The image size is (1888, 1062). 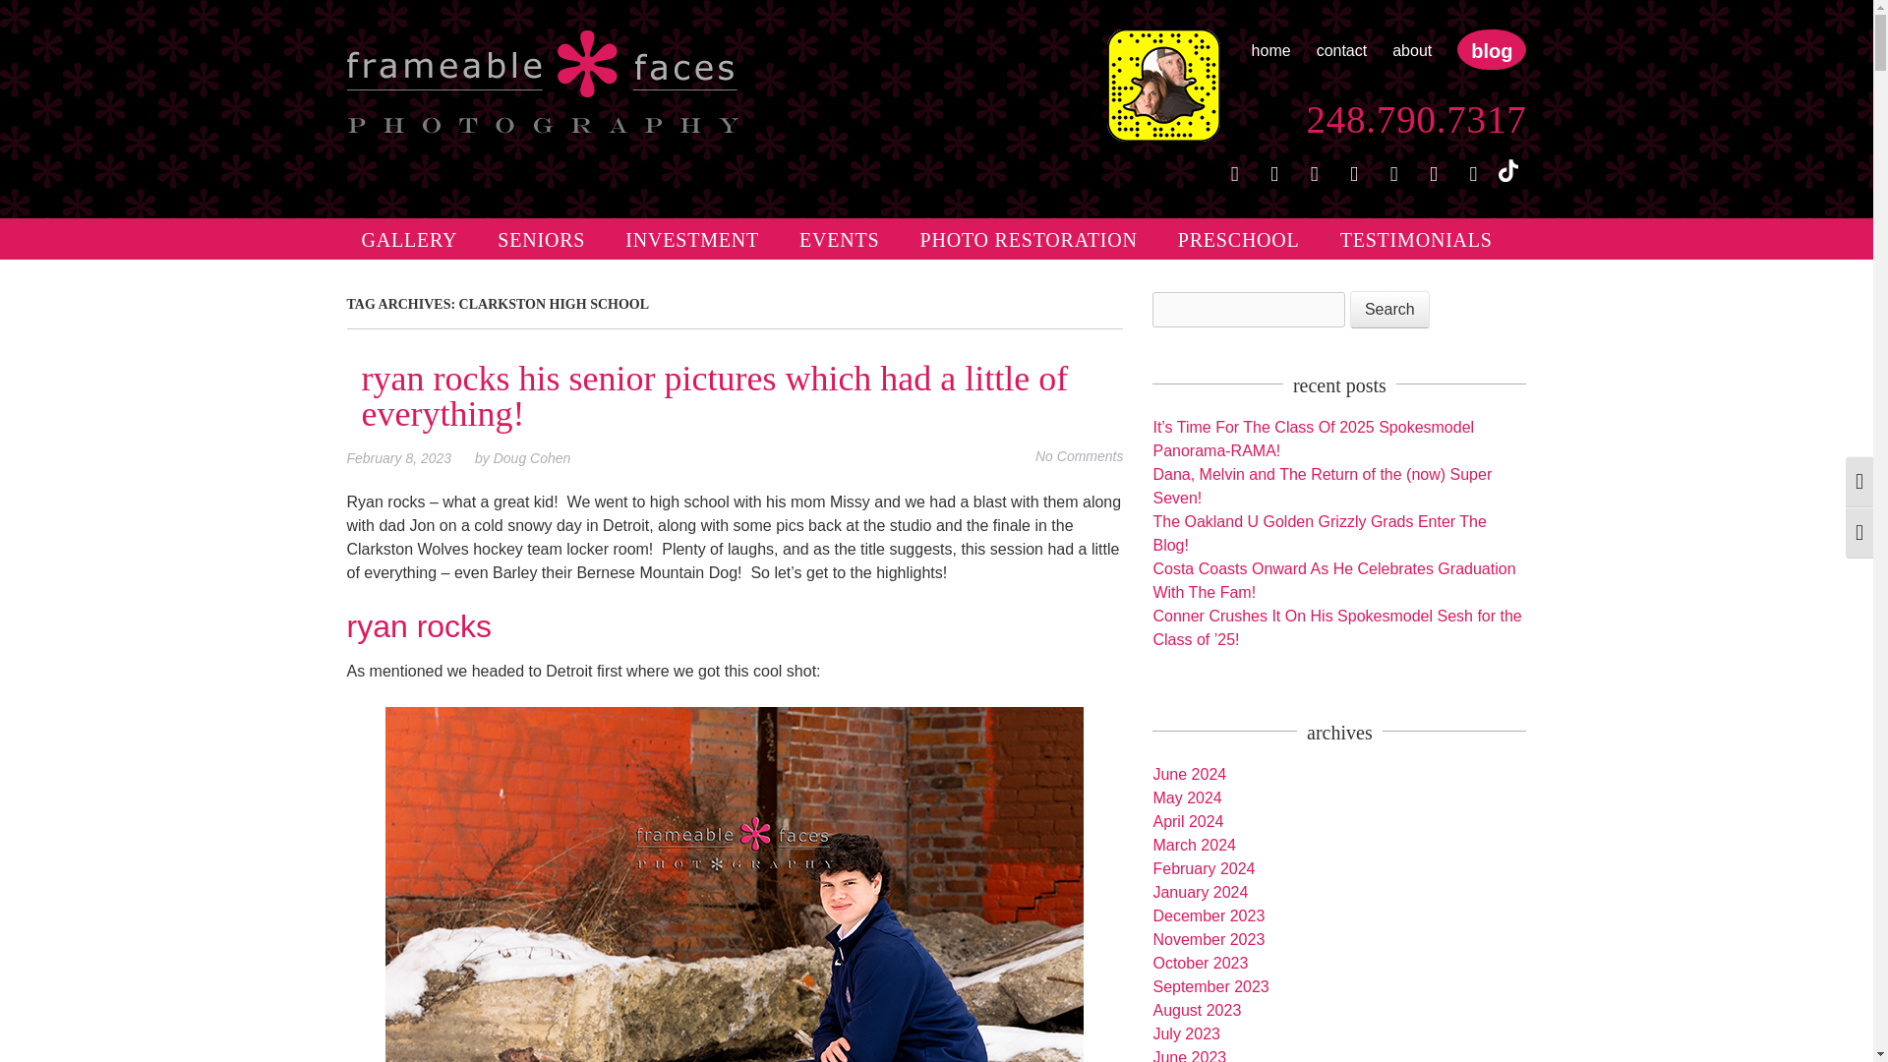 I want to click on Search, so click(x=1388, y=309).